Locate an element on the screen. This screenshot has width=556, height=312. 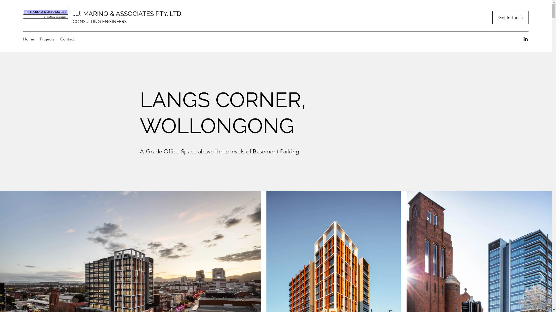
J.J. MARINO & ASSOCIATES PTY. LTD. is located at coordinates (127, 14).